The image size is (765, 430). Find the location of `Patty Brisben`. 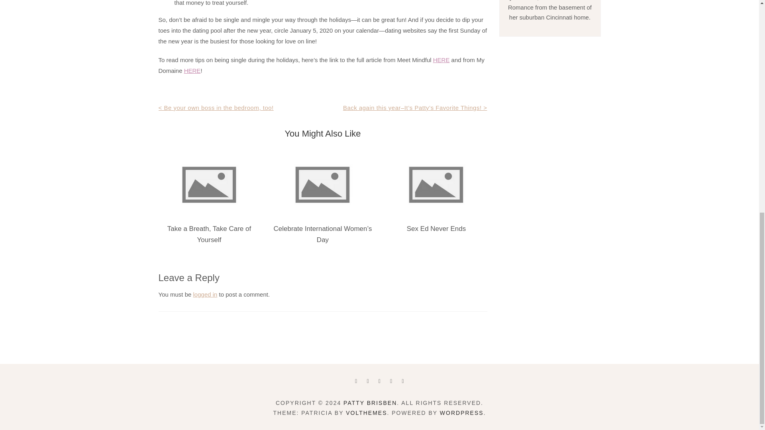

Patty Brisben is located at coordinates (370, 403).